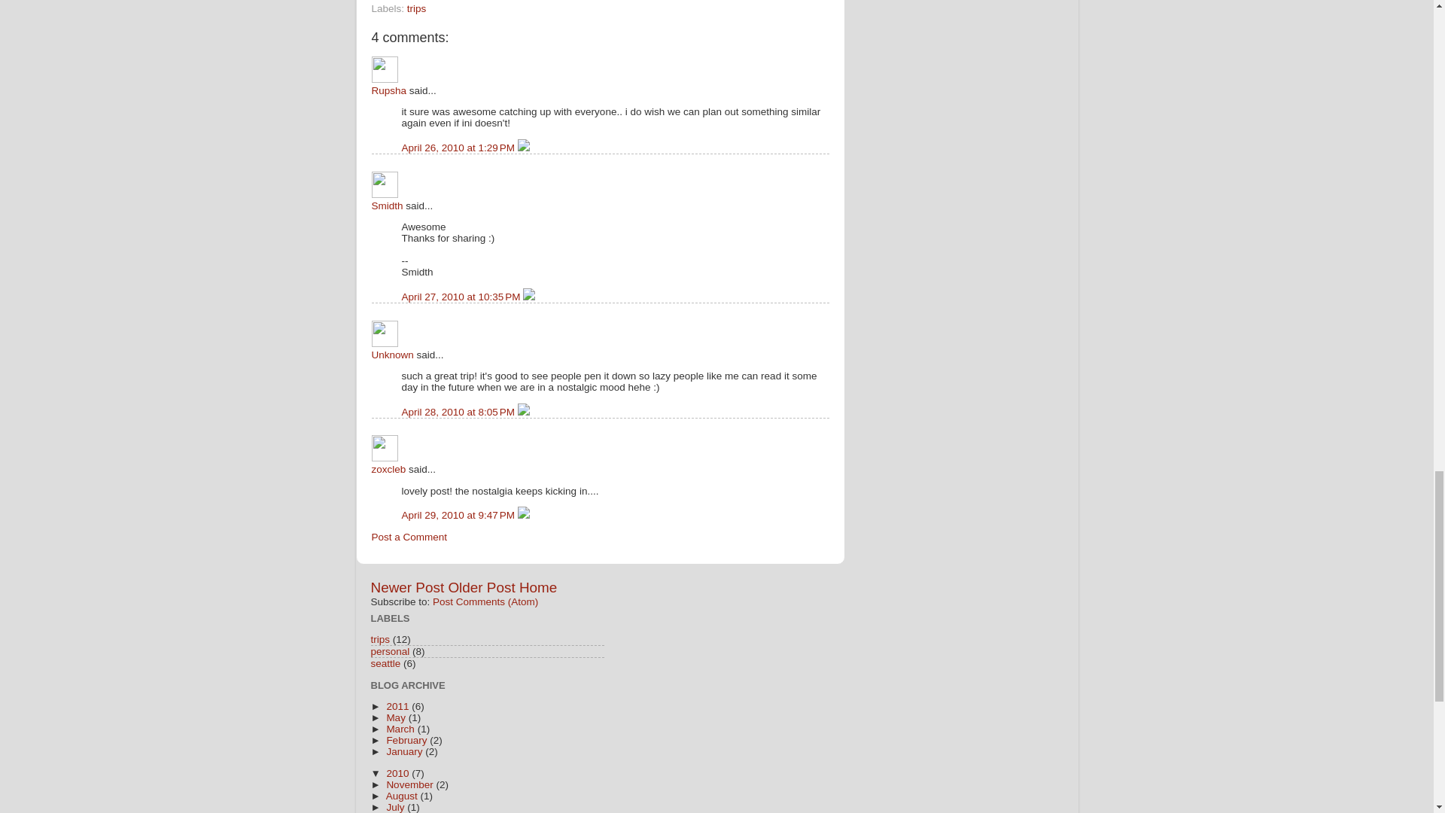  I want to click on Newer Post, so click(406, 587).